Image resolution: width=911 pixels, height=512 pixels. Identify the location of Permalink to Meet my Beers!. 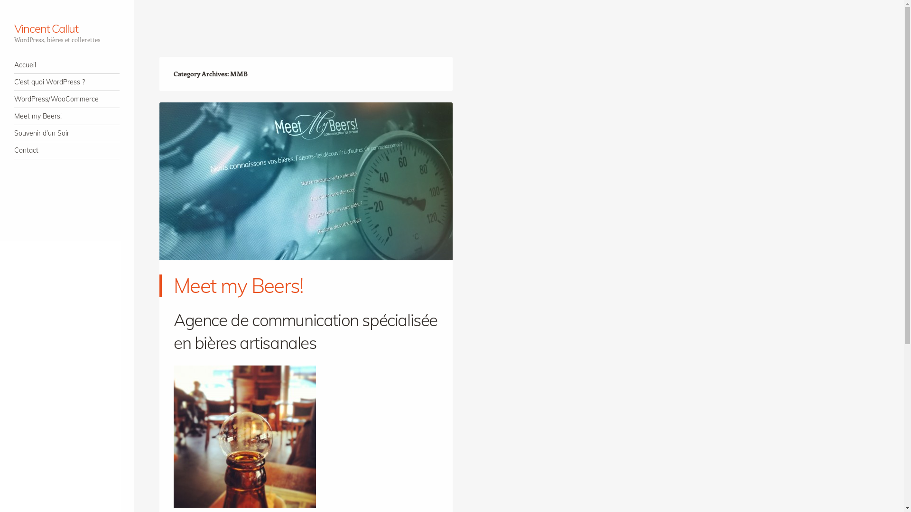
(306, 269).